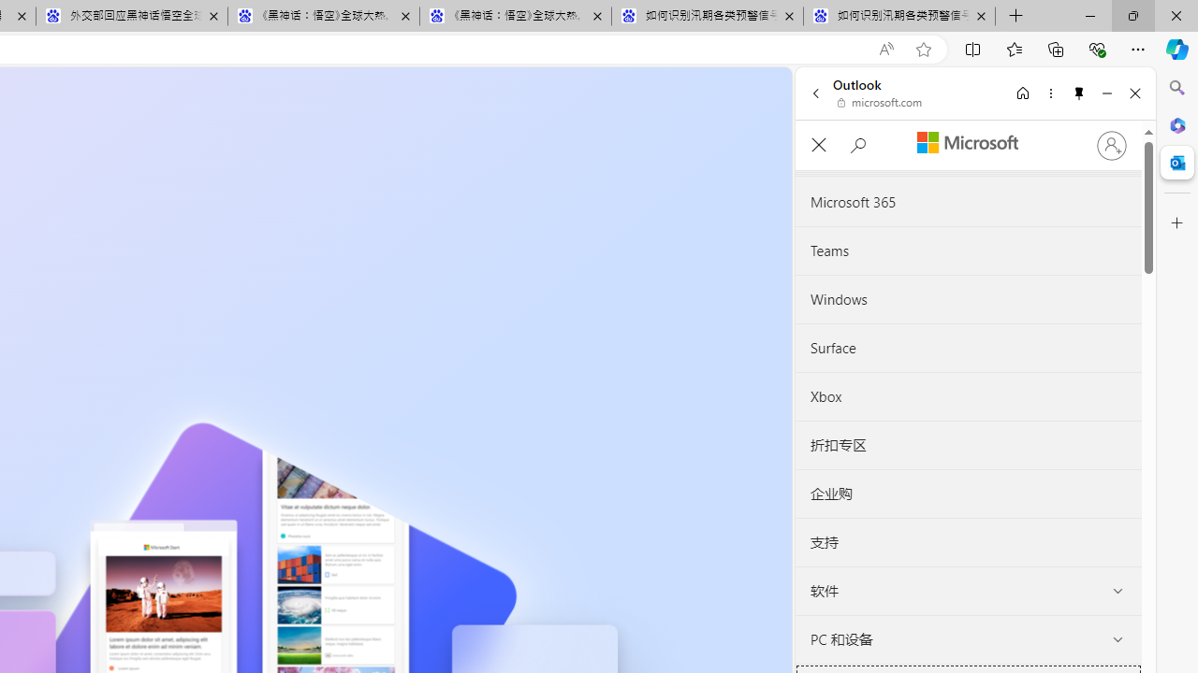 The height and width of the screenshot is (673, 1198). What do you see at coordinates (968, 348) in the screenshot?
I see `Surface` at bounding box center [968, 348].